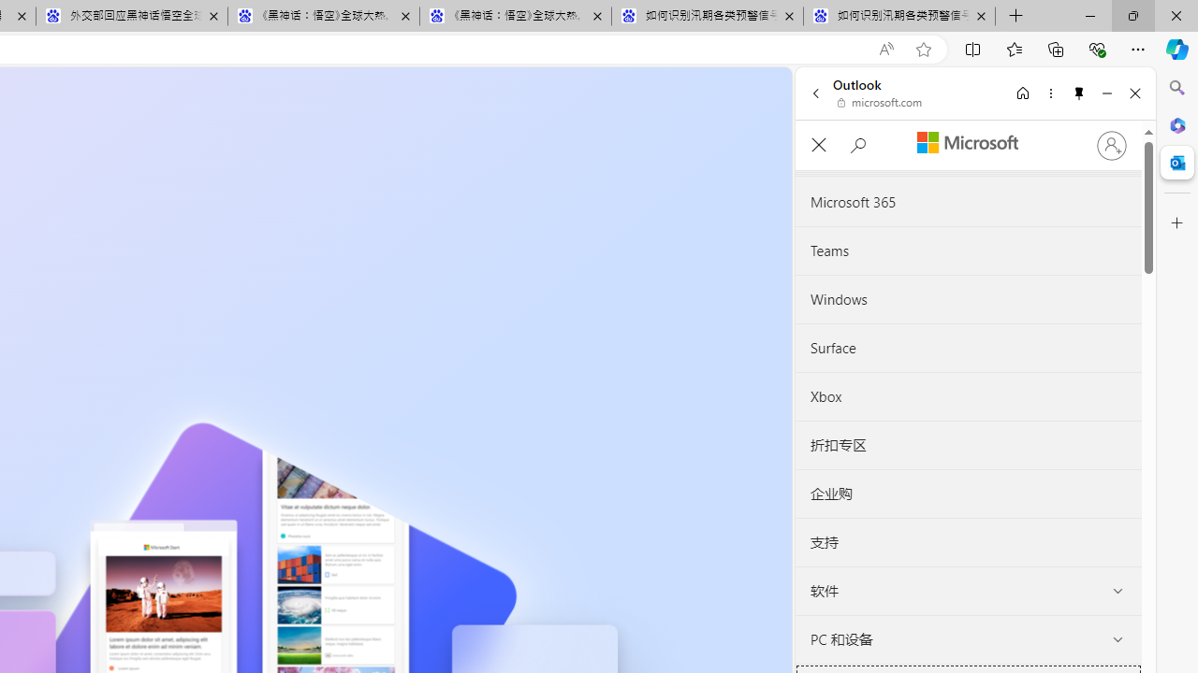 The height and width of the screenshot is (673, 1198). What do you see at coordinates (968, 348) in the screenshot?
I see `Surface` at bounding box center [968, 348].